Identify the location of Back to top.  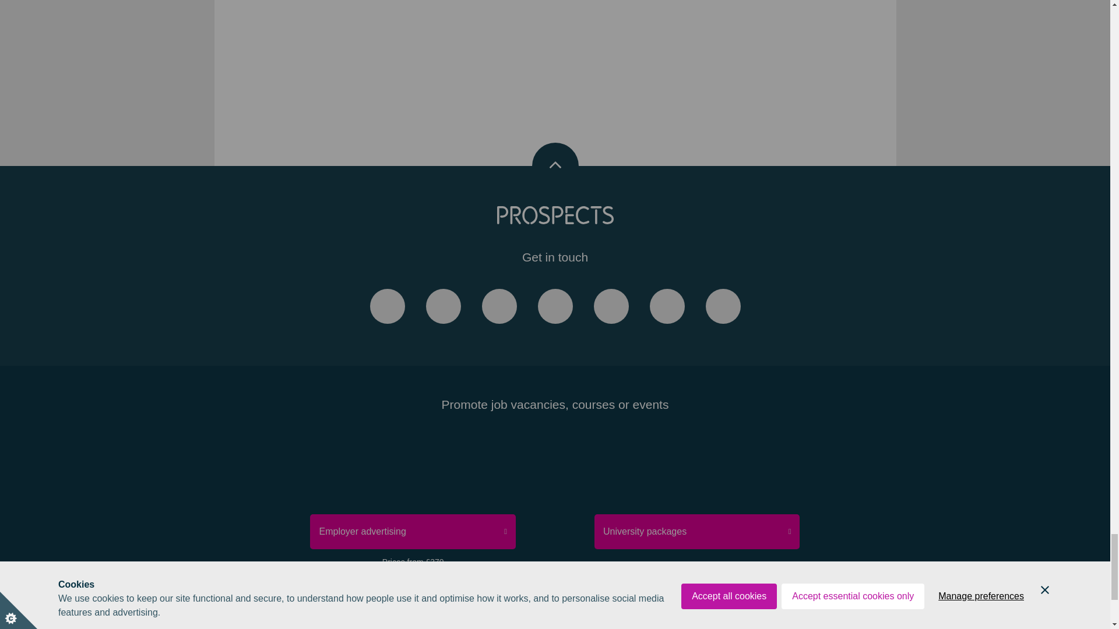
(555, 166).